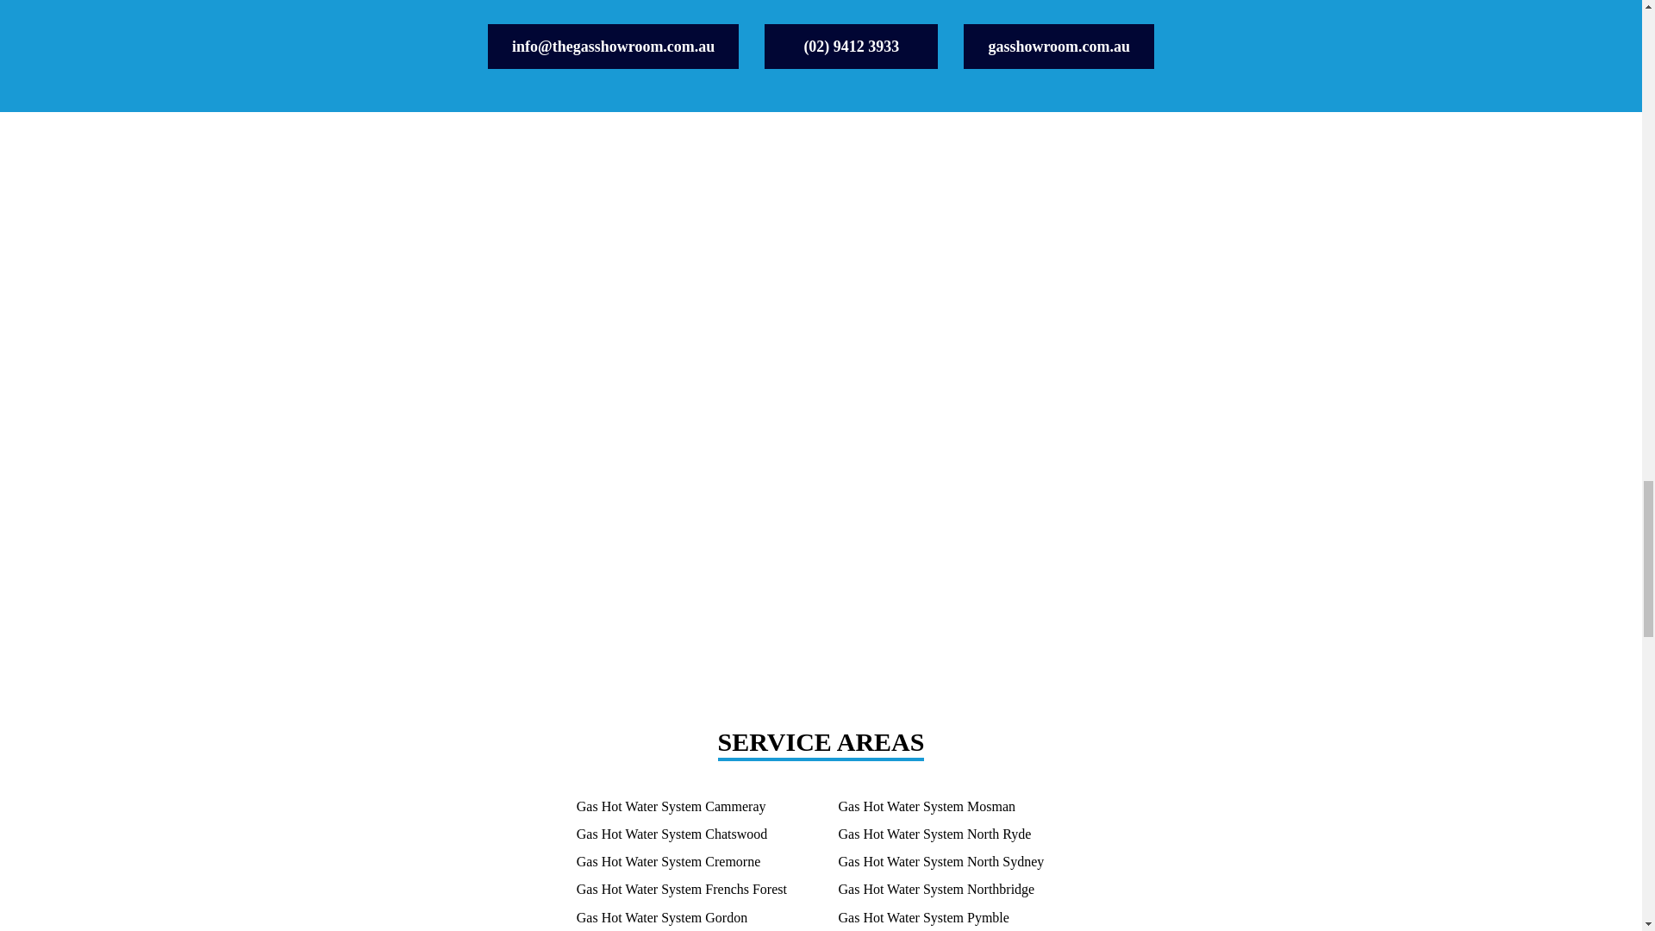  I want to click on Gas Hot Water System Cremorne, so click(667, 861).